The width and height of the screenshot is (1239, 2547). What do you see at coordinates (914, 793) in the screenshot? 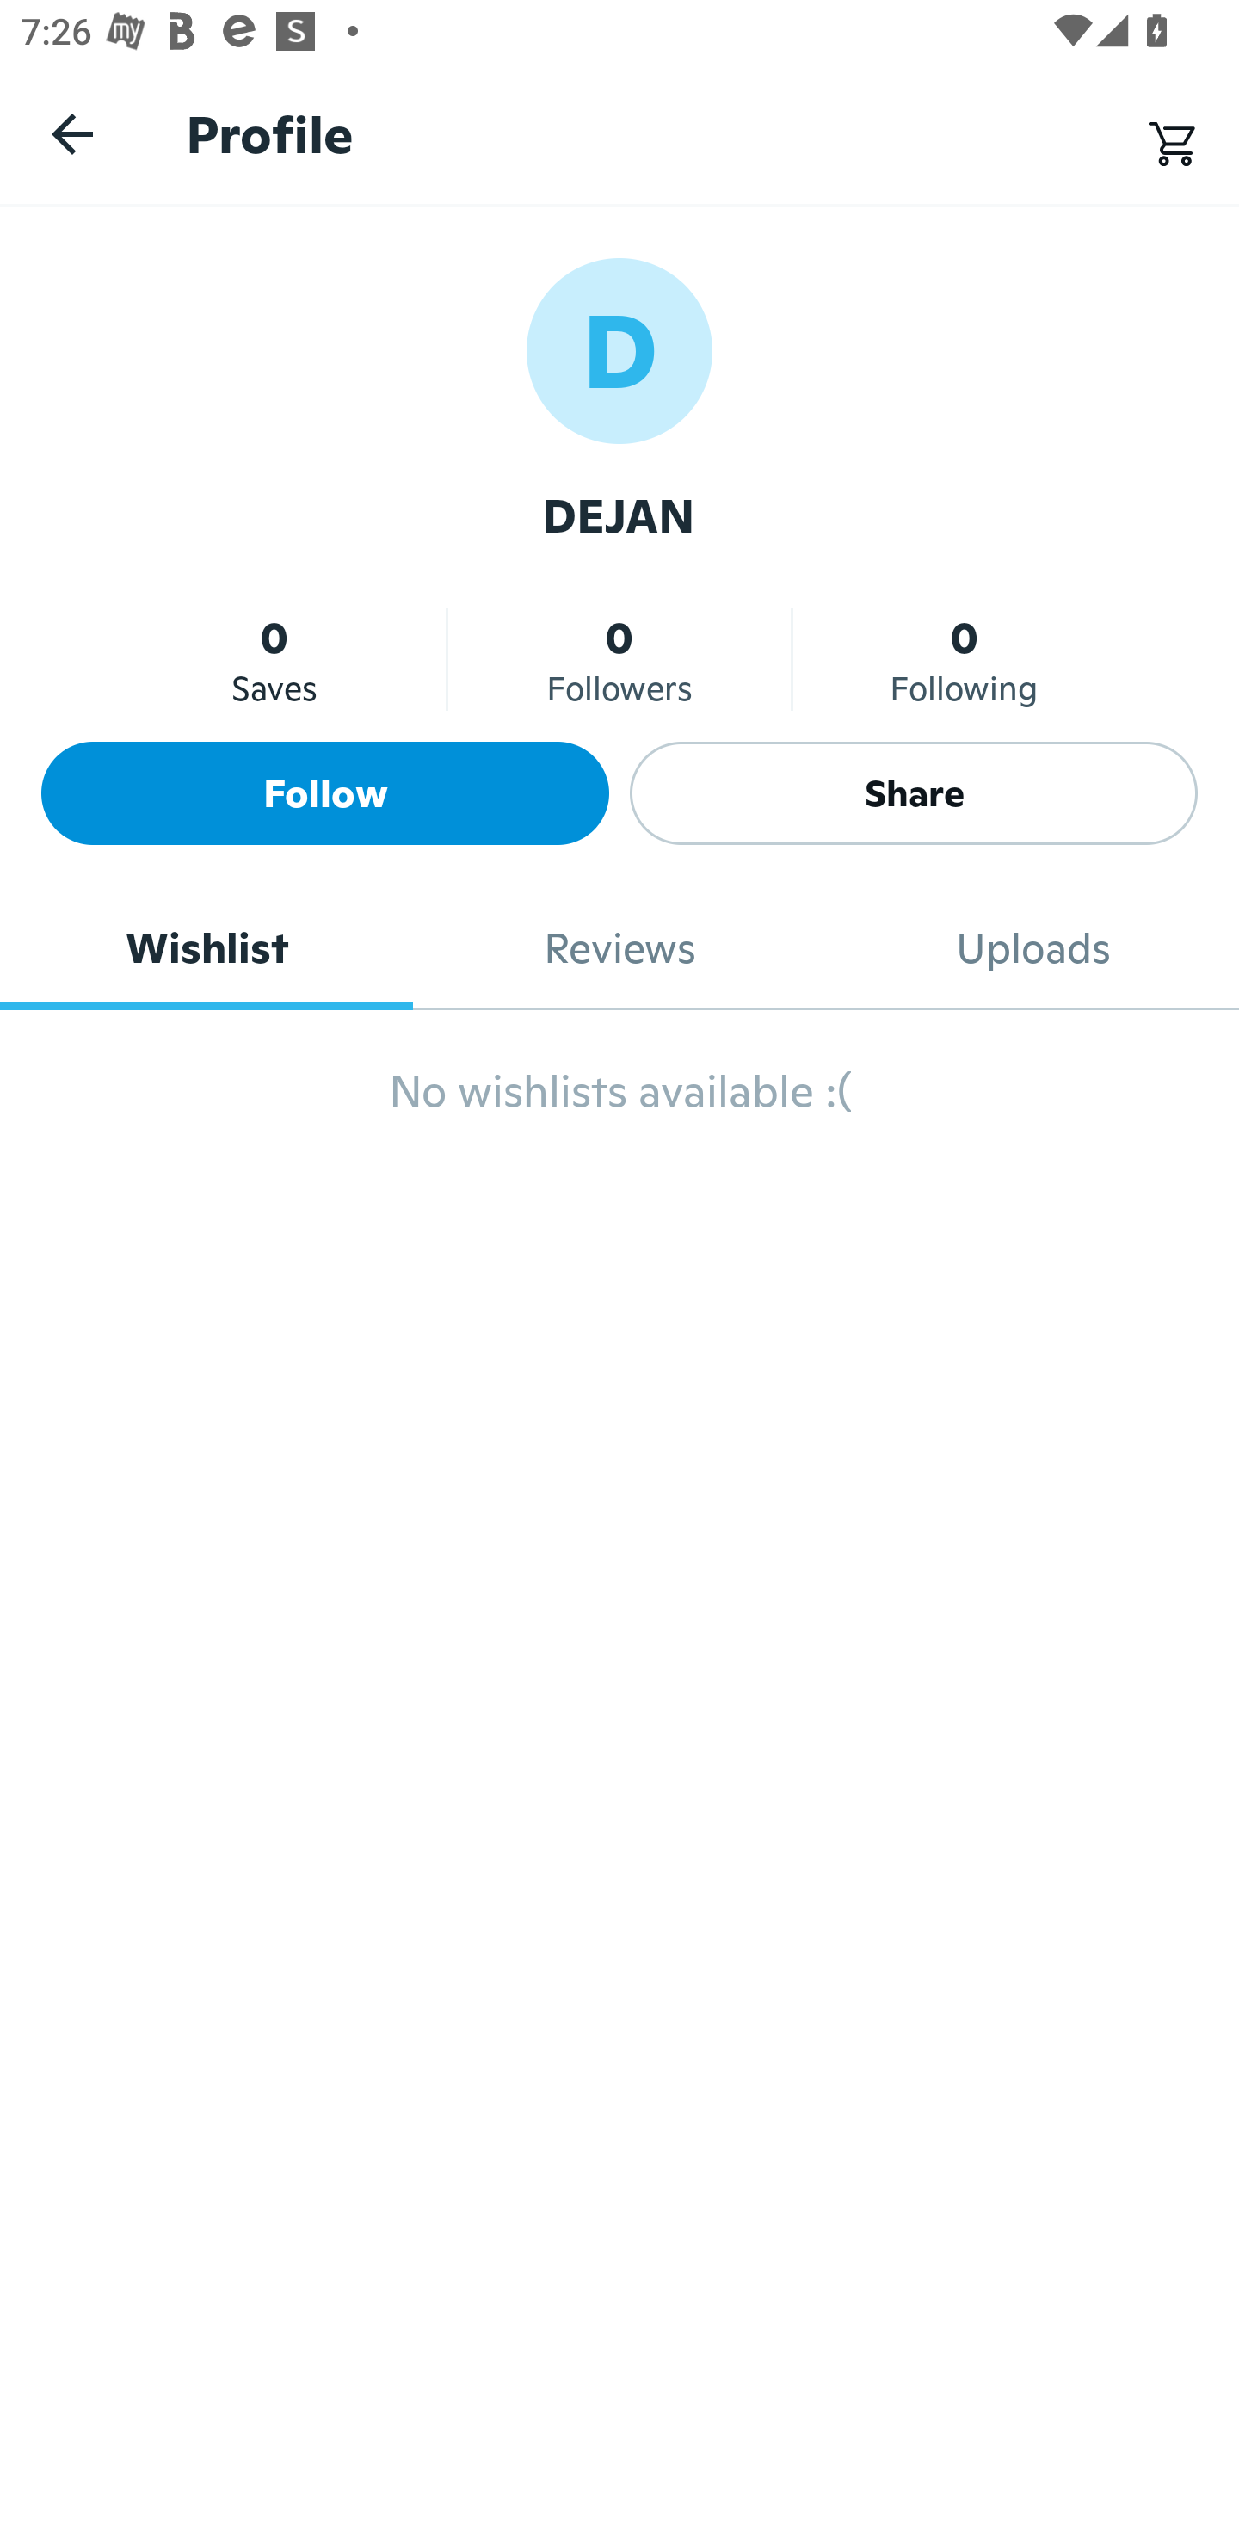
I see `Share` at bounding box center [914, 793].